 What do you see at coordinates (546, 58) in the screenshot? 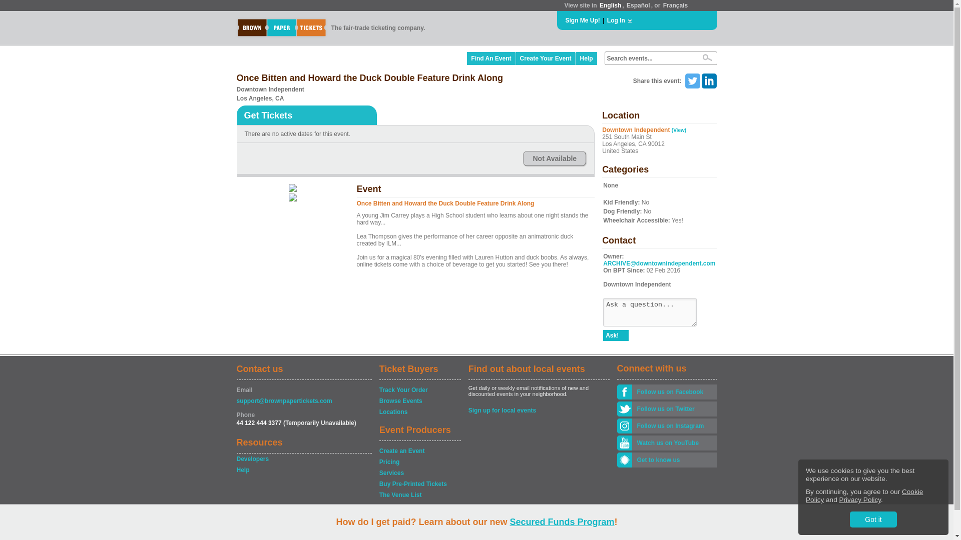
I see `Create Your Event` at bounding box center [546, 58].